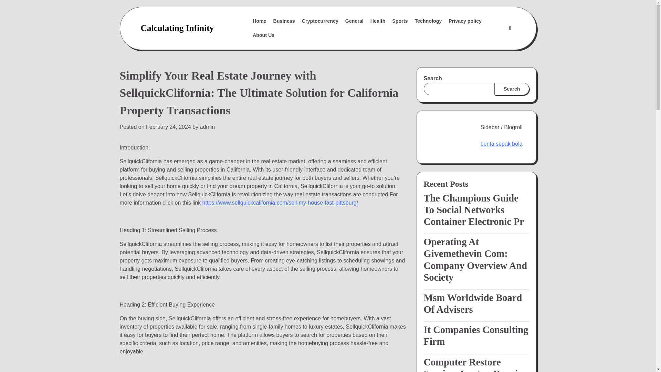 This screenshot has height=372, width=661. I want to click on It Companies Consulting Firm, so click(476, 335).